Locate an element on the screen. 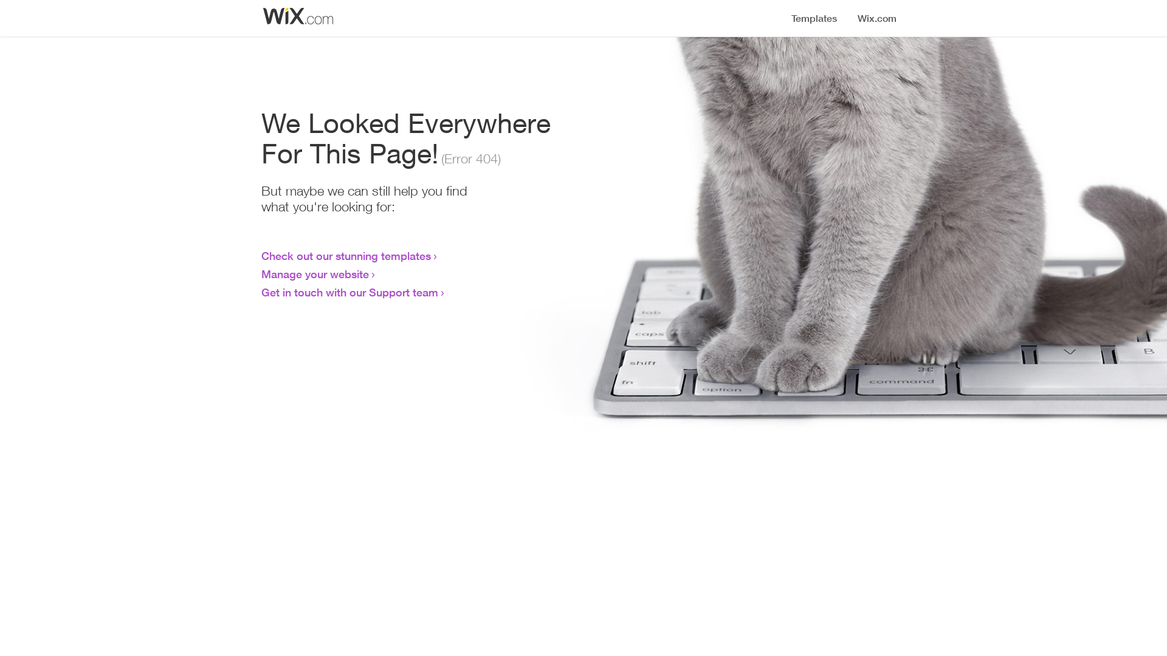 This screenshot has height=656, width=1167. Get in touch with our Support team is located at coordinates (350, 292).